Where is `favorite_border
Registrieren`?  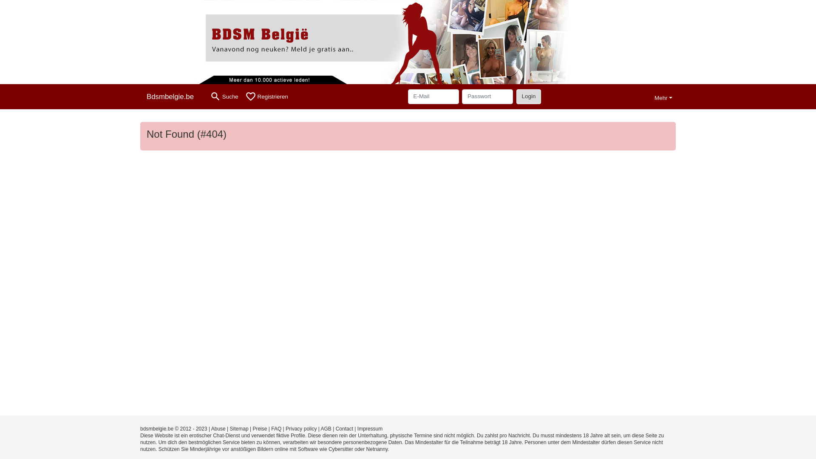 favorite_border
Registrieren is located at coordinates (267, 97).